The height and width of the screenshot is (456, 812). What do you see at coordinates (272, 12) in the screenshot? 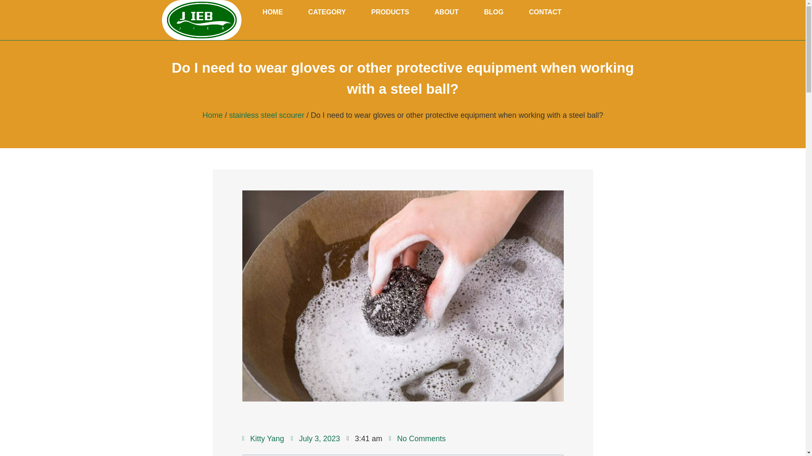
I see `HOME` at bounding box center [272, 12].